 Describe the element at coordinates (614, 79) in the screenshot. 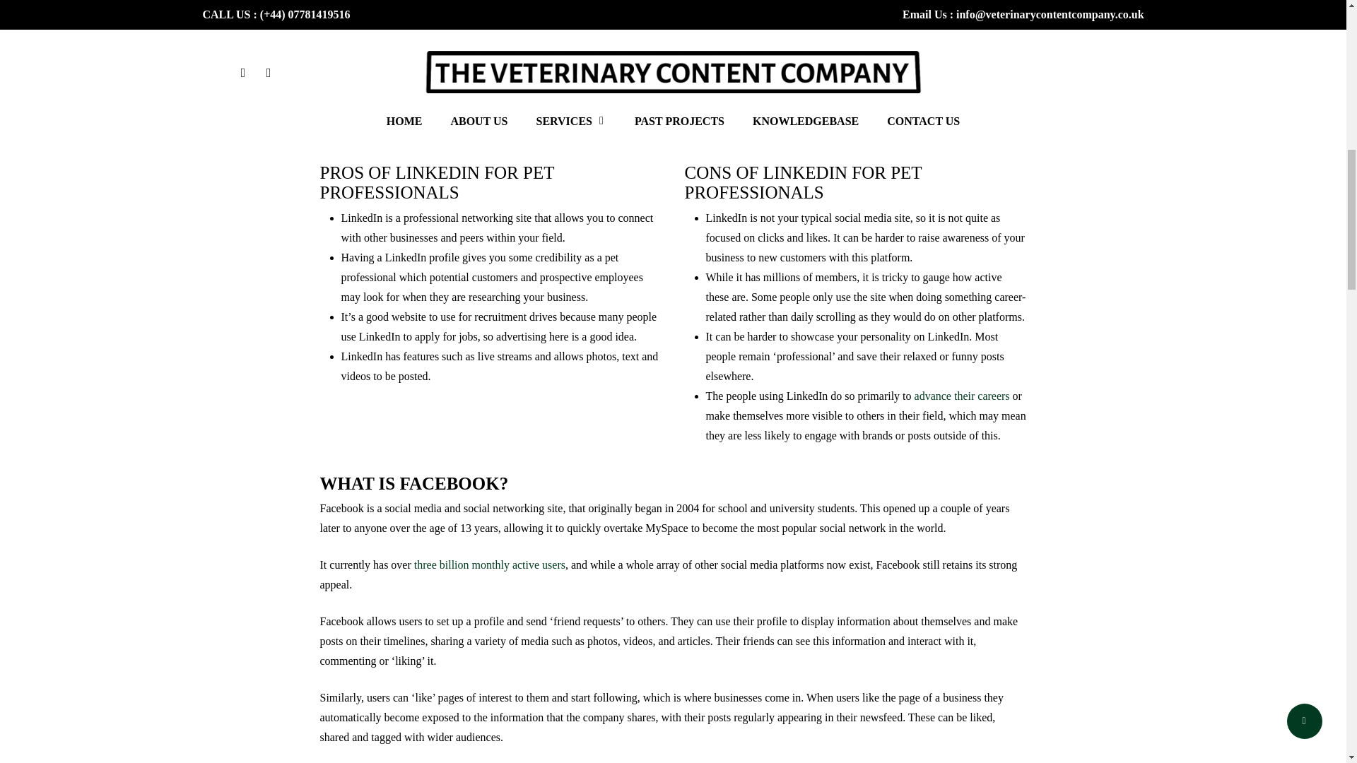

I see `930 million members` at that location.